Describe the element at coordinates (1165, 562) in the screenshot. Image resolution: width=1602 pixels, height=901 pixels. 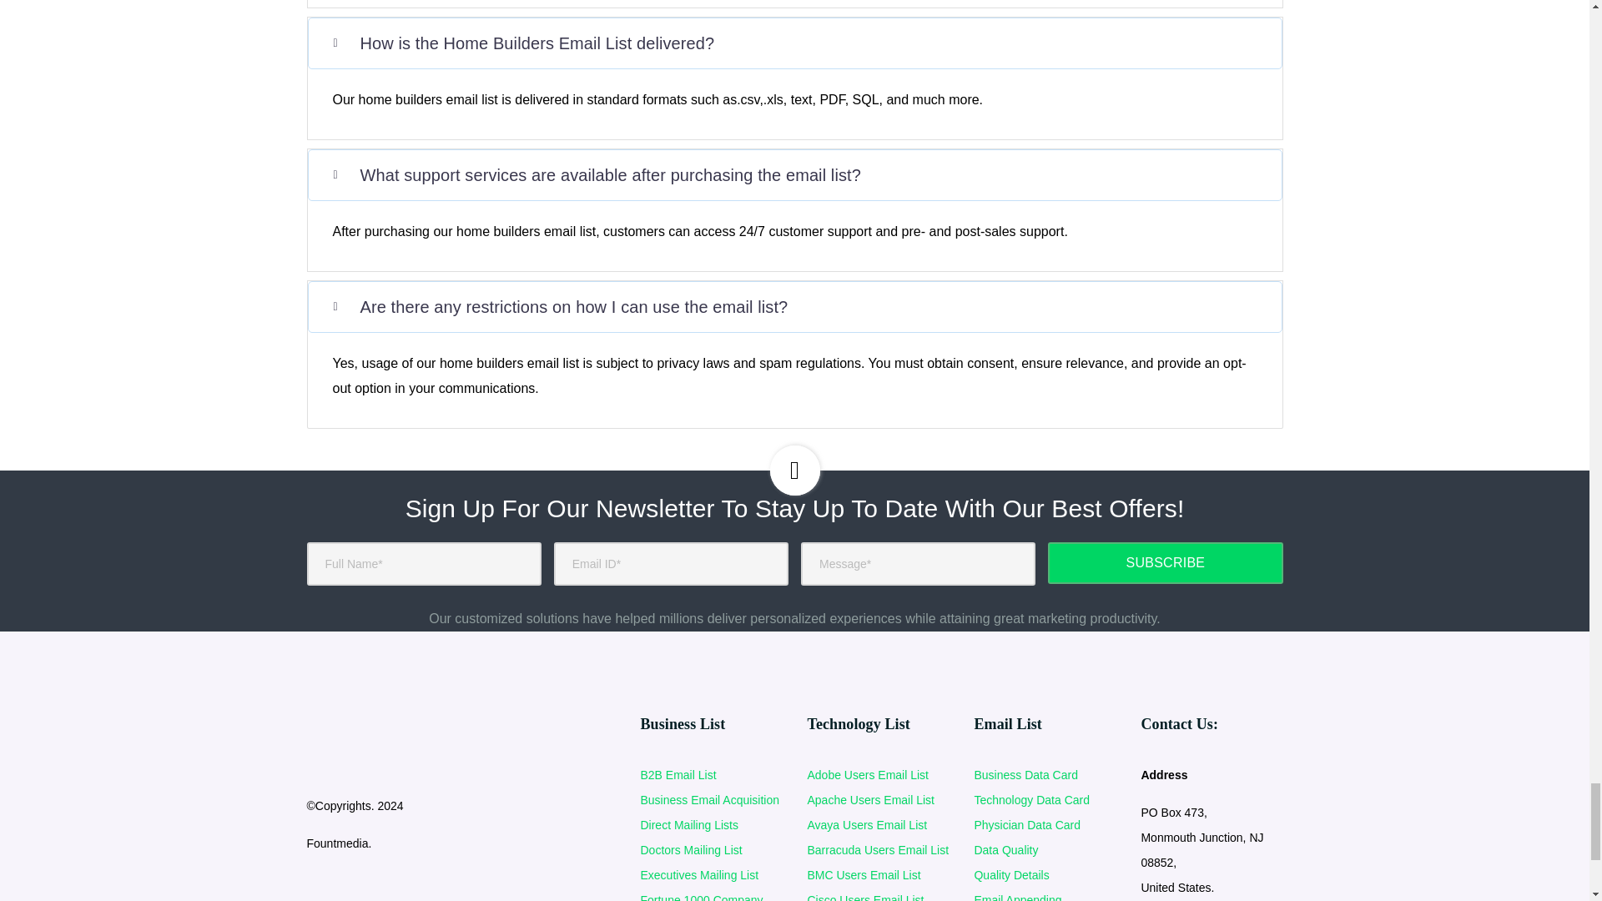
I see `SUBSCRIBE` at that location.